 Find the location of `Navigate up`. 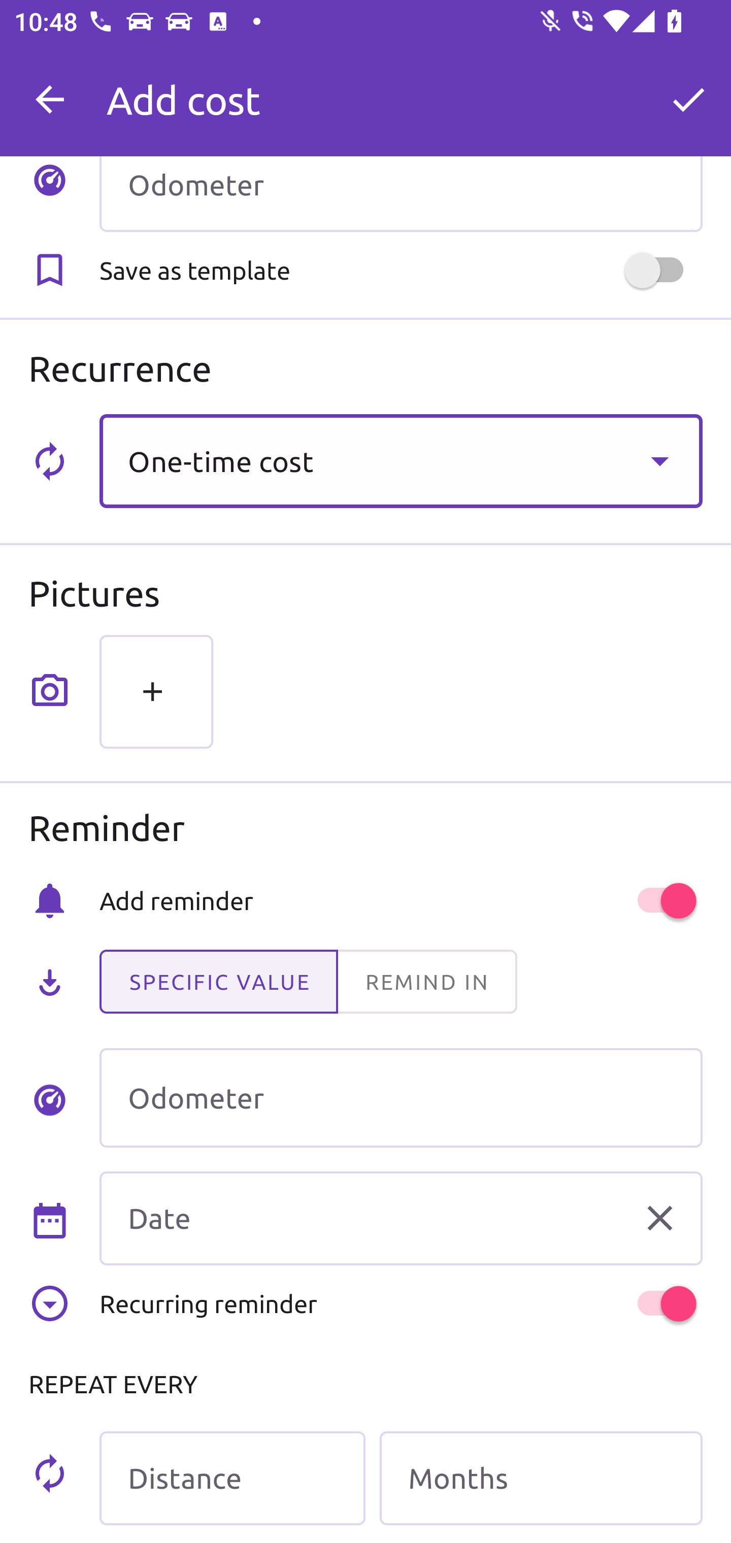

Navigate up is located at coordinates (50, 99).